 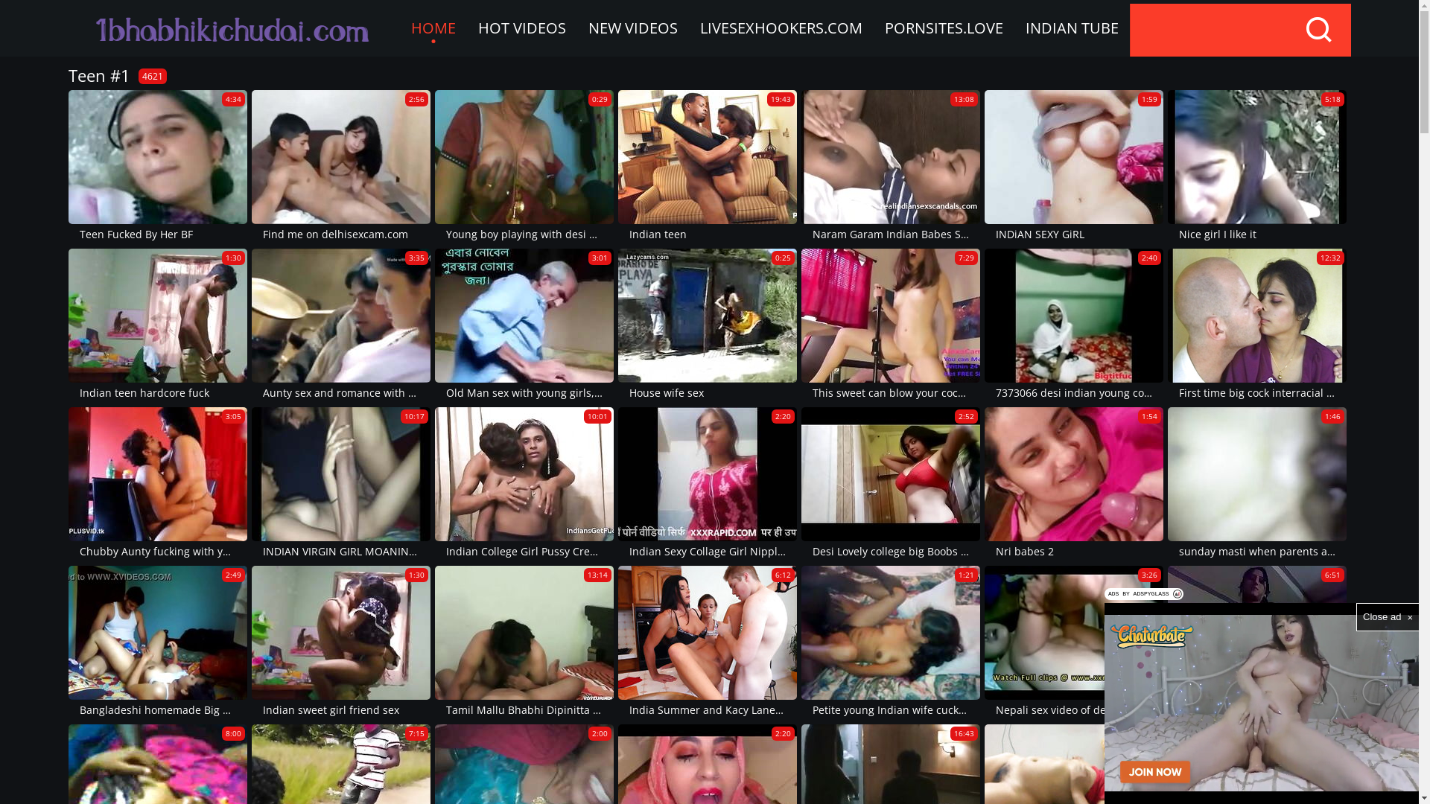 What do you see at coordinates (632, 28) in the screenshot?
I see `NEW VIDEOS` at bounding box center [632, 28].